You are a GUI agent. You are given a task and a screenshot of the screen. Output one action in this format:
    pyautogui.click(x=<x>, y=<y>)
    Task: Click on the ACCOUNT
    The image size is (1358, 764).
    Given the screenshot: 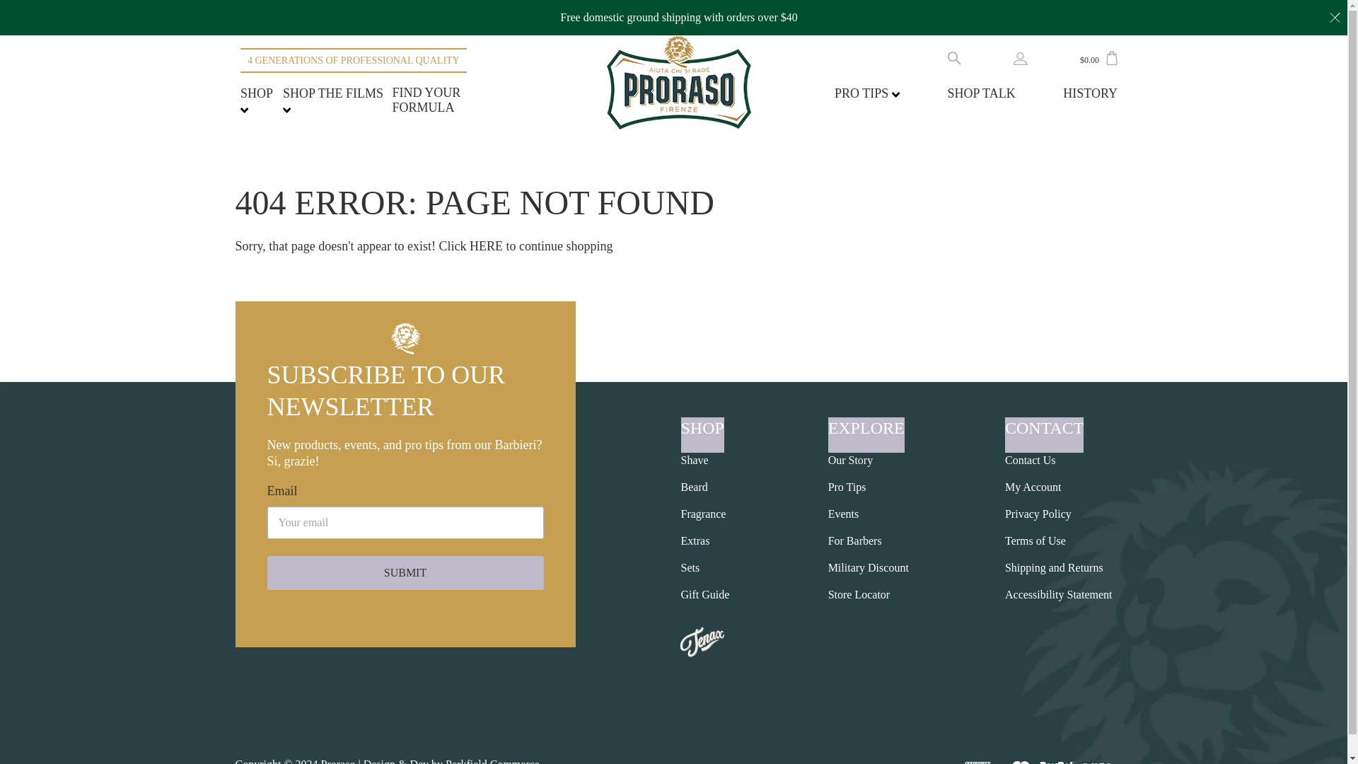 What is the action you would take?
    pyautogui.click(x=1020, y=61)
    